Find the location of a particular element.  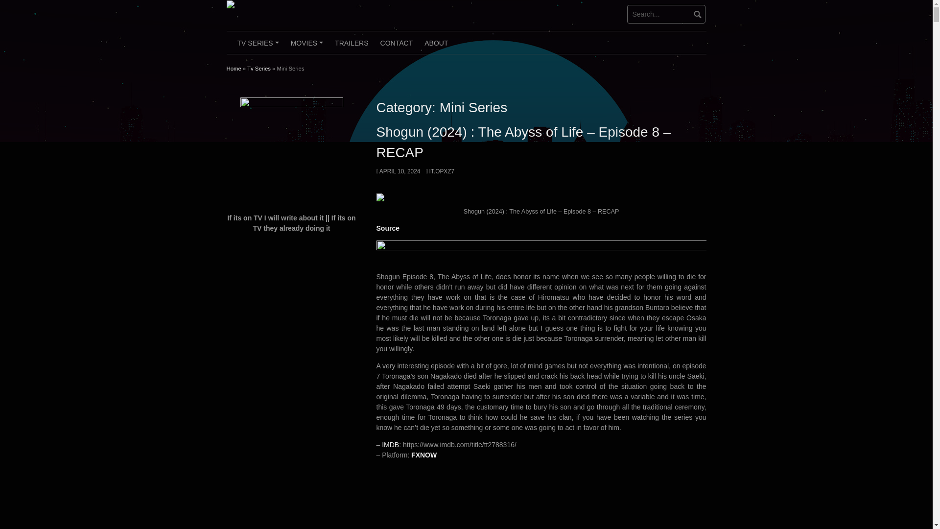

Search for: is located at coordinates (666, 14).